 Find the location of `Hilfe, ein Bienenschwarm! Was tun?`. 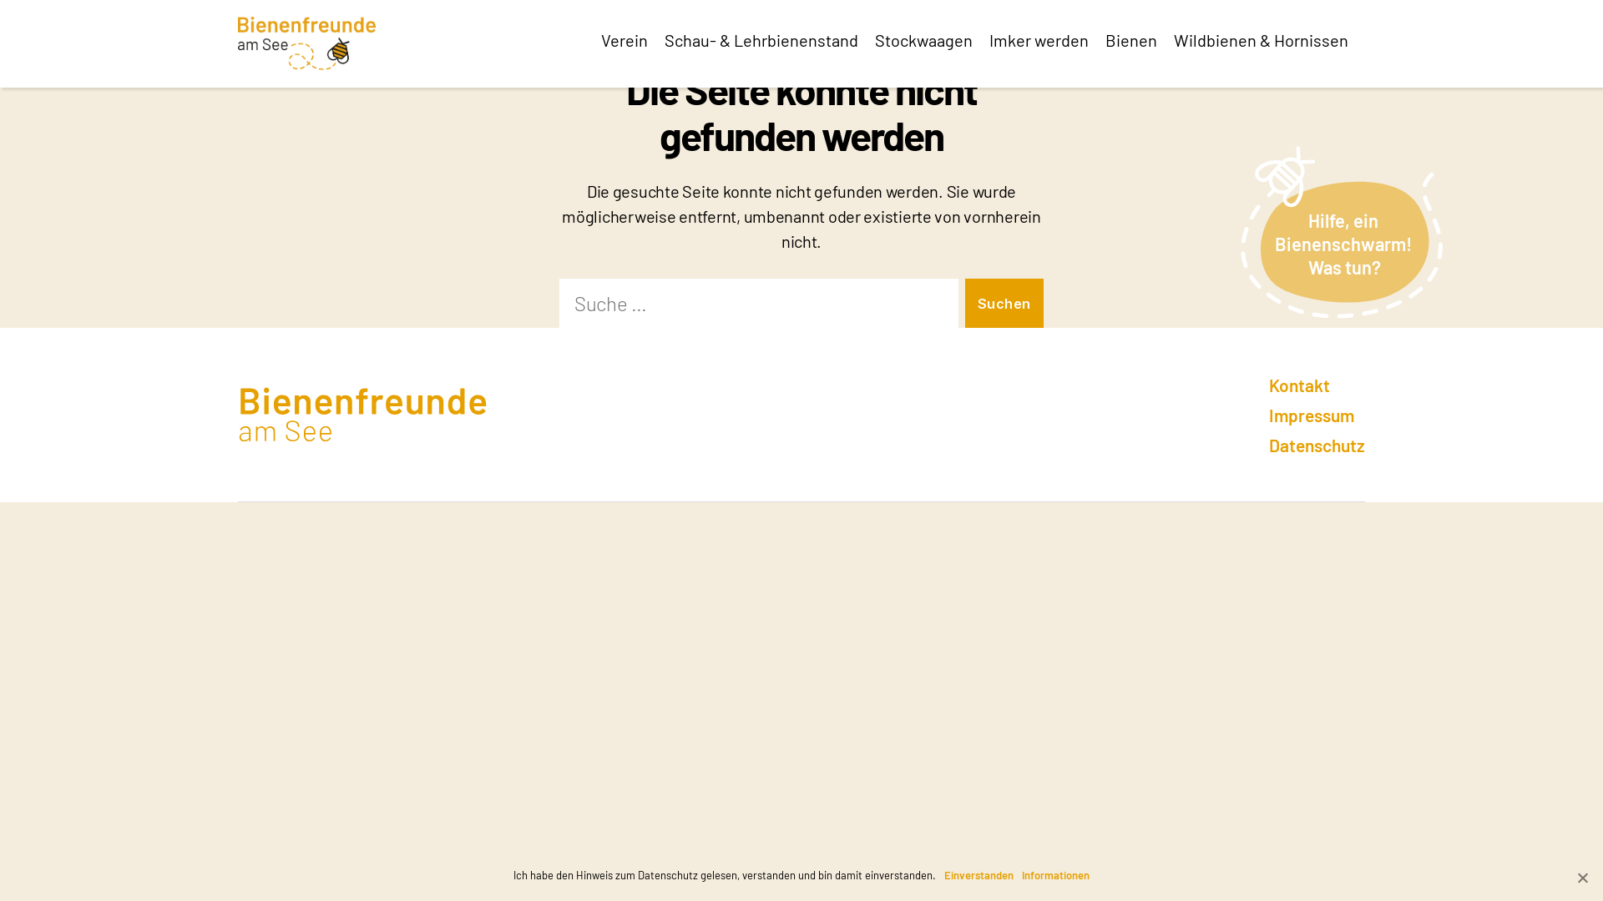

Hilfe, ein Bienenschwarm! Was tun? is located at coordinates (1342, 227).